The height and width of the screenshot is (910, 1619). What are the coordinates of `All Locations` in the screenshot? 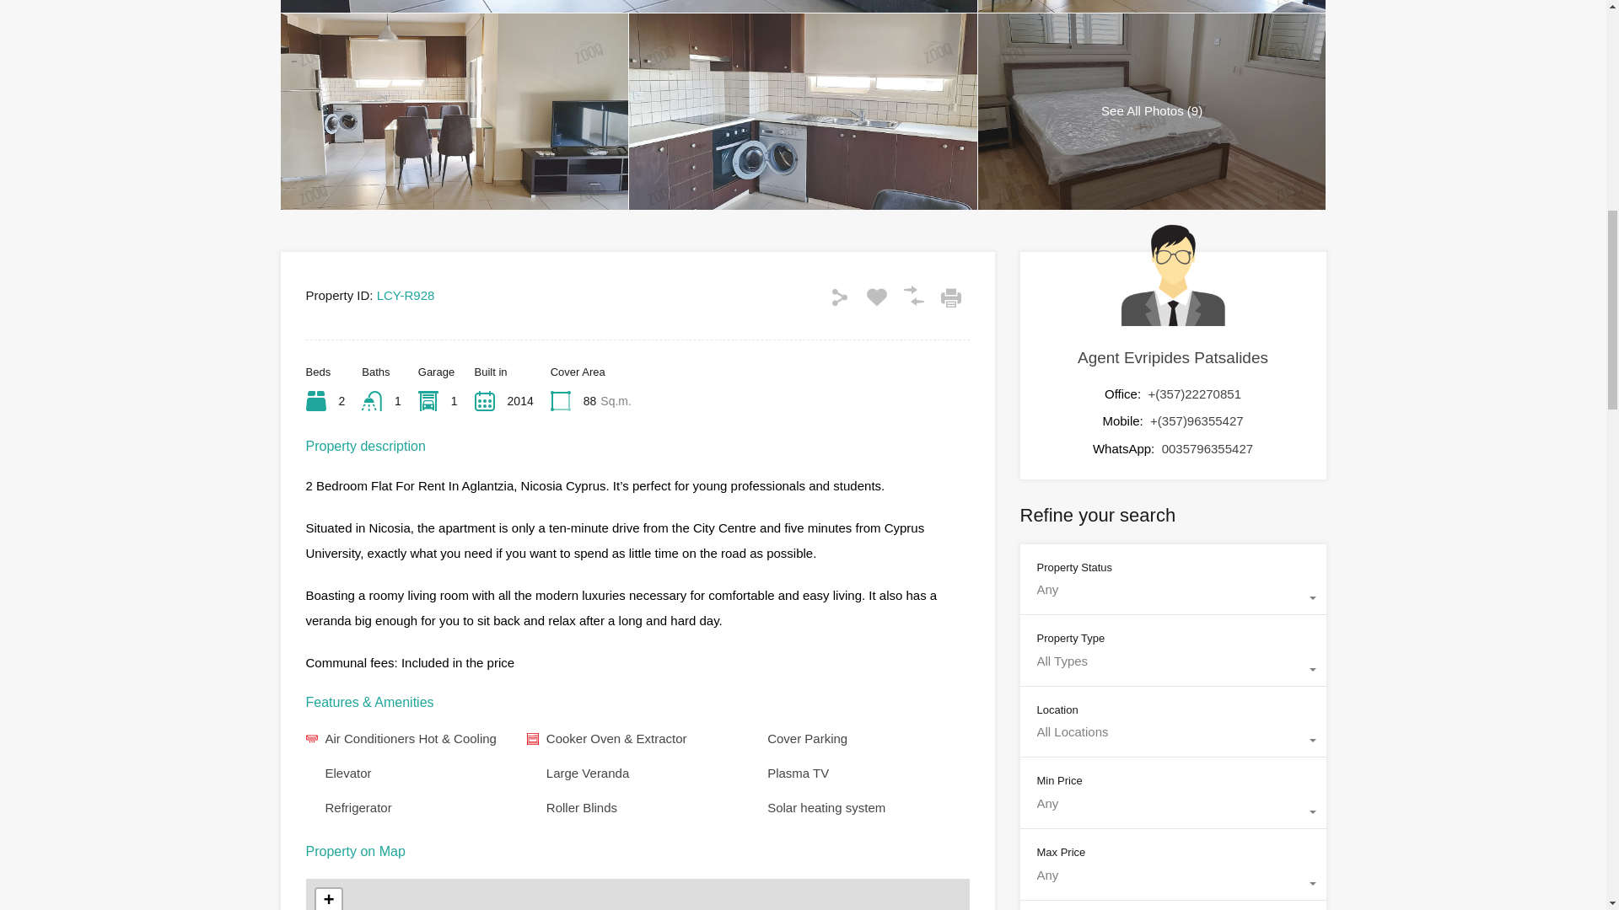 It's located at (1172, 740).